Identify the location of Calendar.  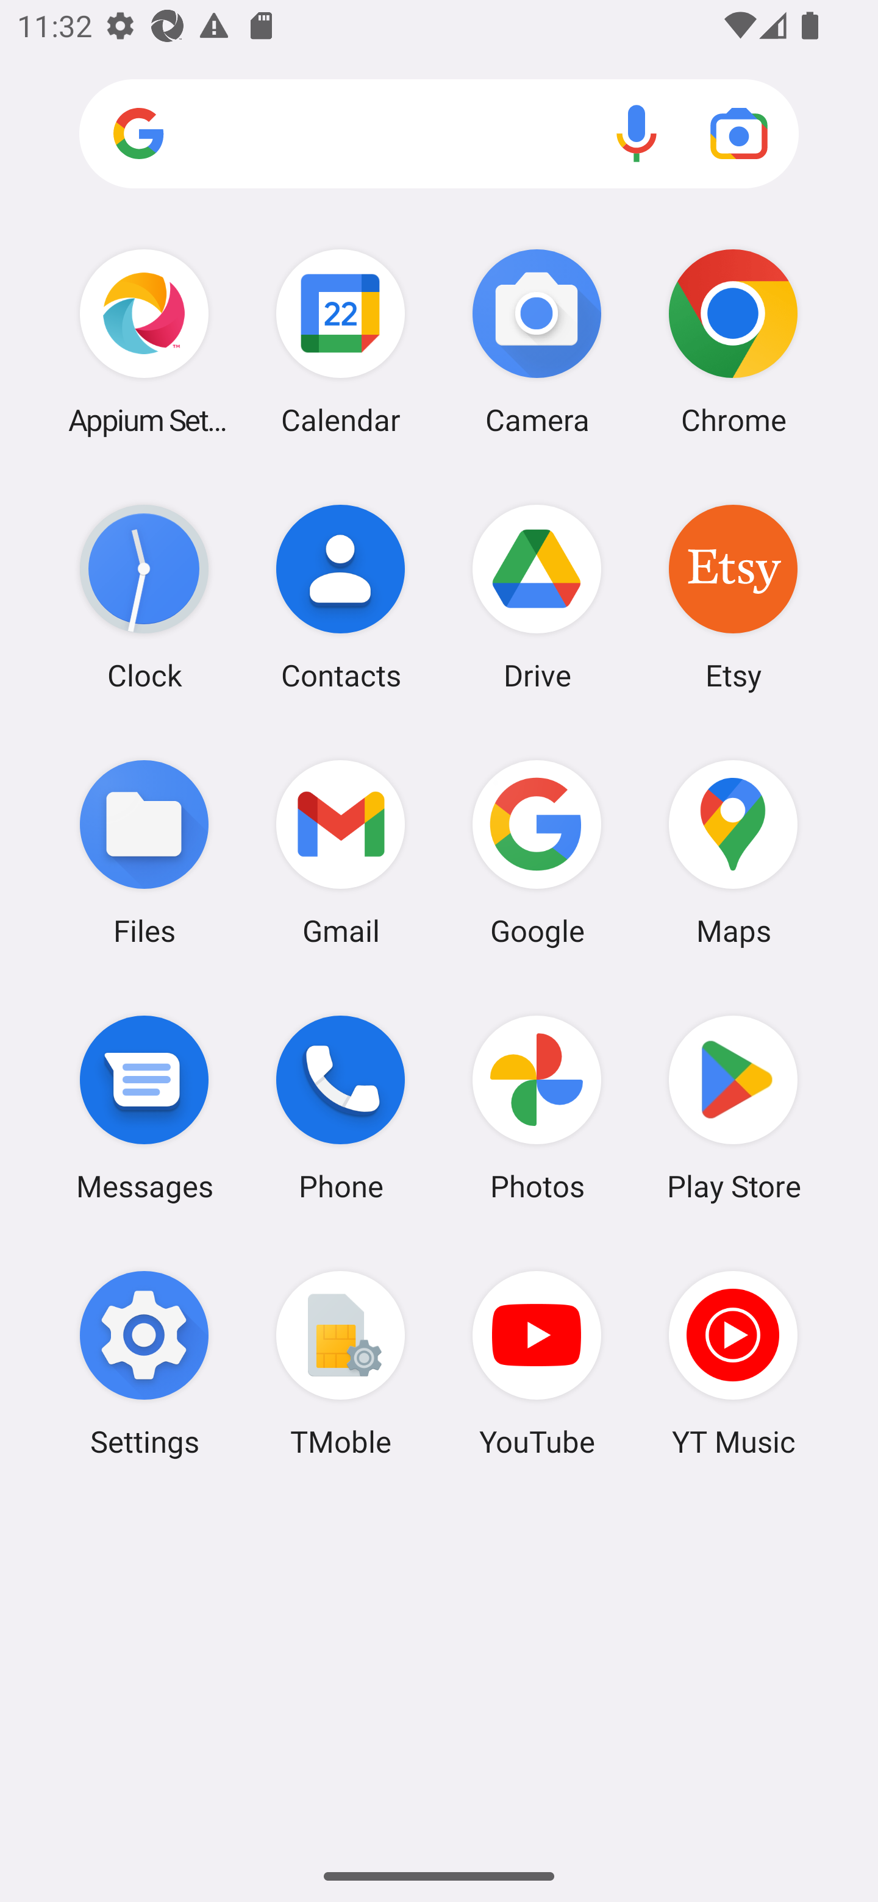
(340, 341).